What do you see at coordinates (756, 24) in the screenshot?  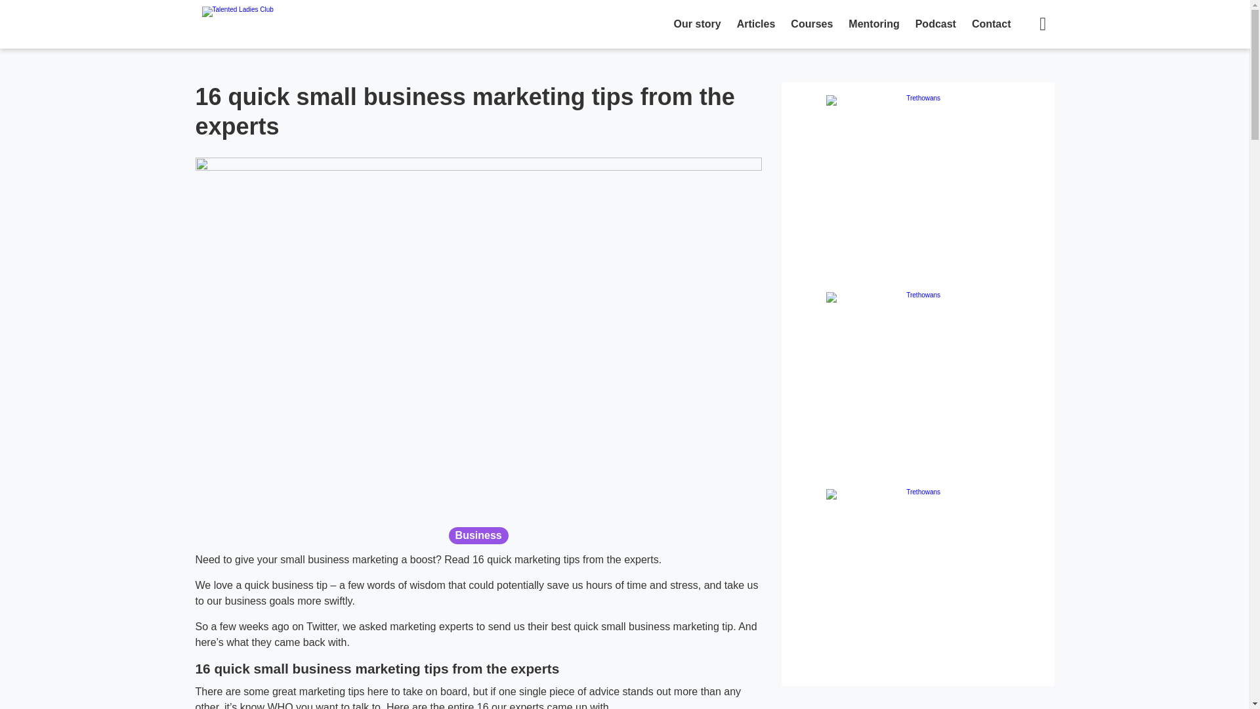 I see `Articles` at bounding box center [756, 24].